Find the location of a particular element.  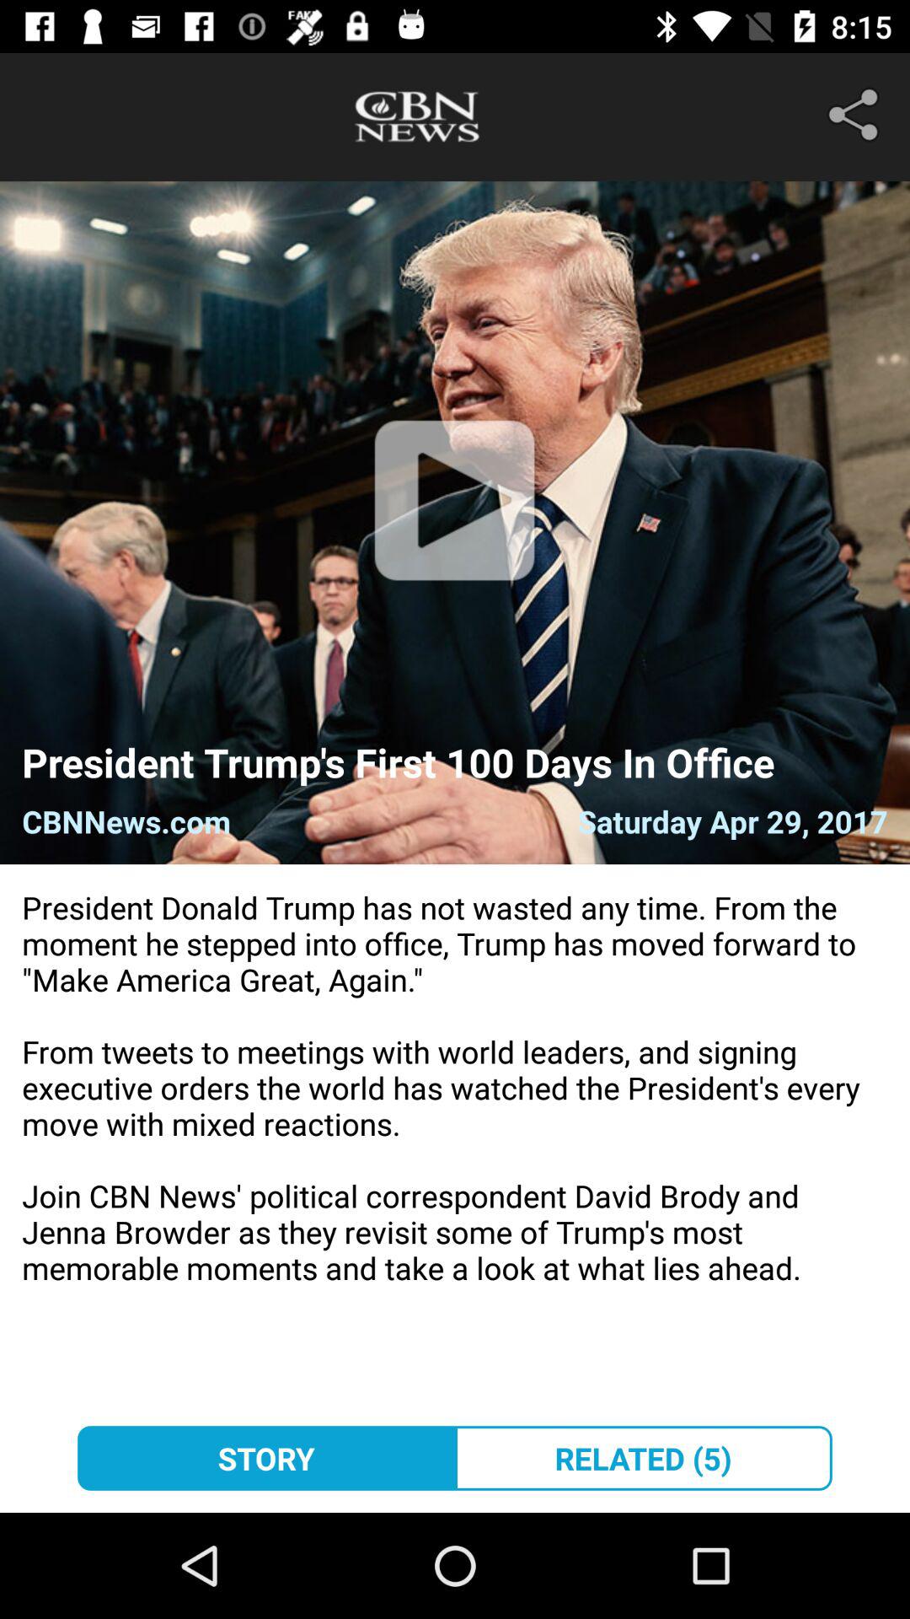

turn off the icon below president donald trump item is located at coordinates (266, 1458).